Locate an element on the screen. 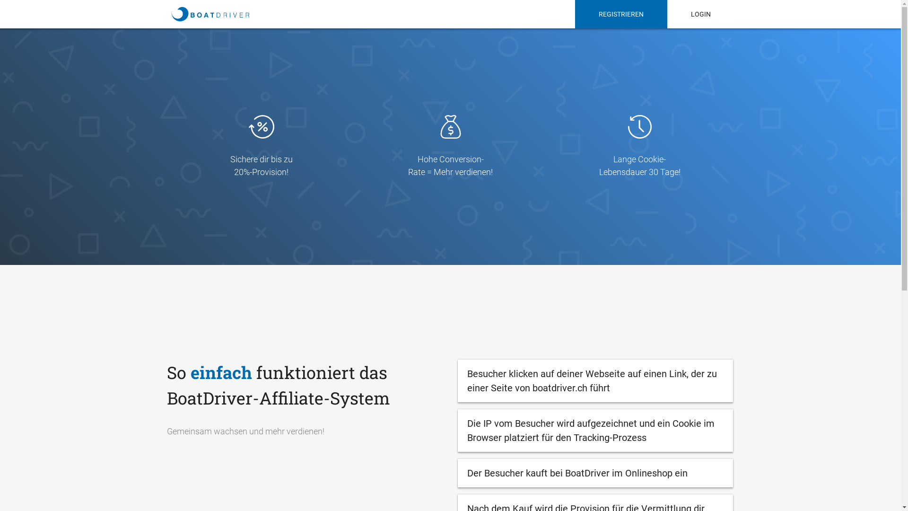 The image size is (908, 511). REGISTRIEREN is located at coordinates (621, 14).